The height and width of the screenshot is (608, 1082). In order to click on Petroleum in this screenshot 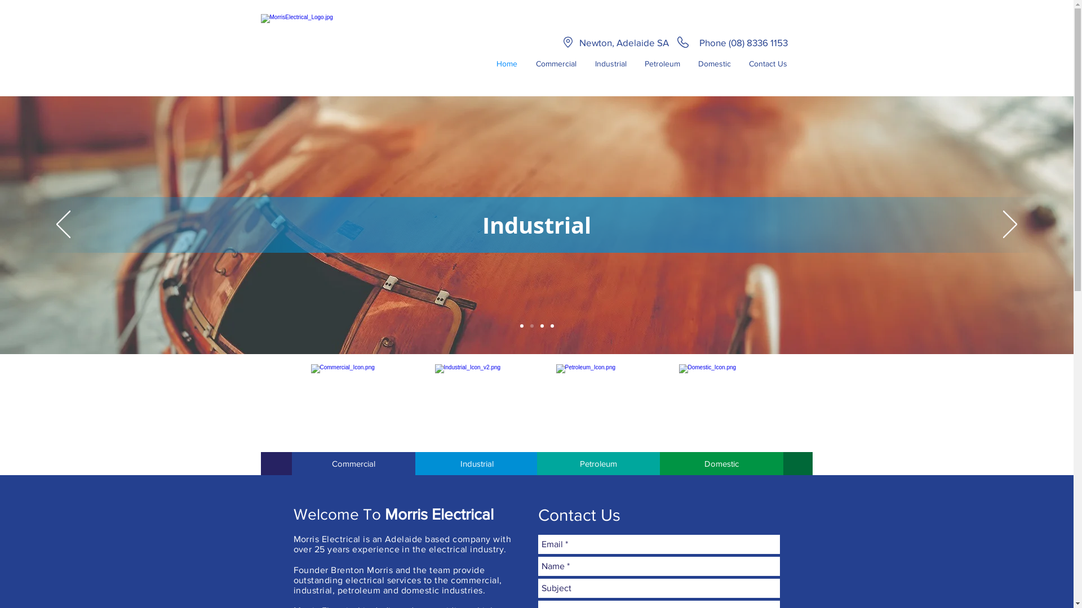, I will do `click(663, 64)`.